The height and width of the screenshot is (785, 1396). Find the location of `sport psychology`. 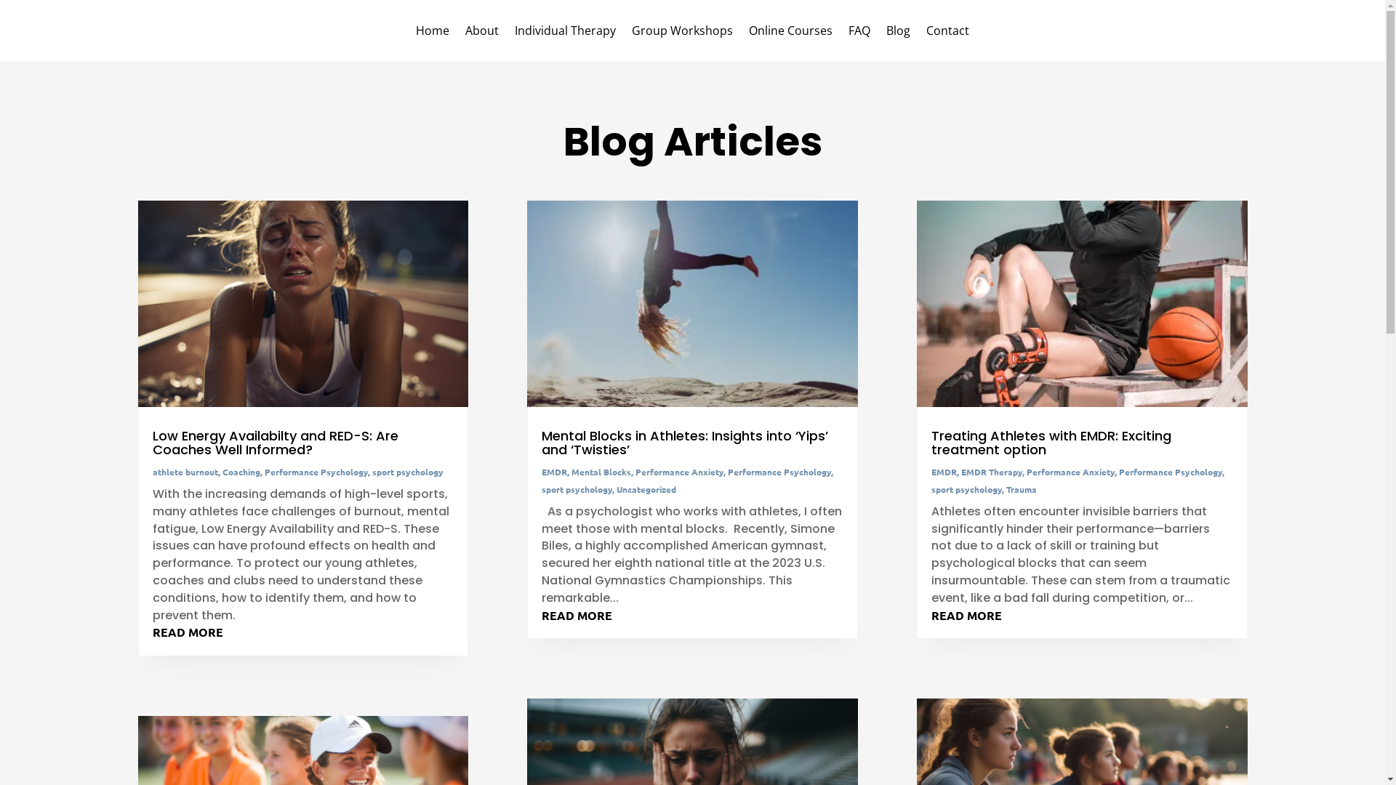

sport psychology is located at coordinates (408, 472).